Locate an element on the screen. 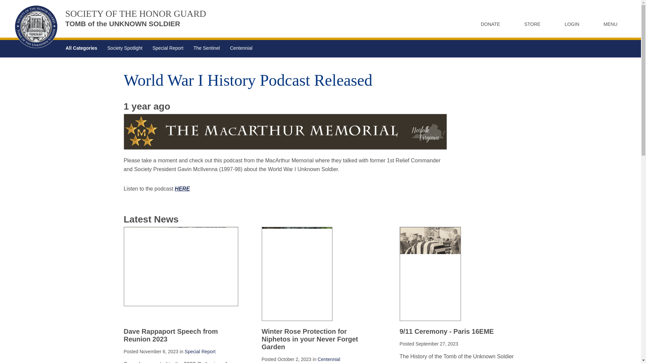  HERE is located at coordinates (171, 335).